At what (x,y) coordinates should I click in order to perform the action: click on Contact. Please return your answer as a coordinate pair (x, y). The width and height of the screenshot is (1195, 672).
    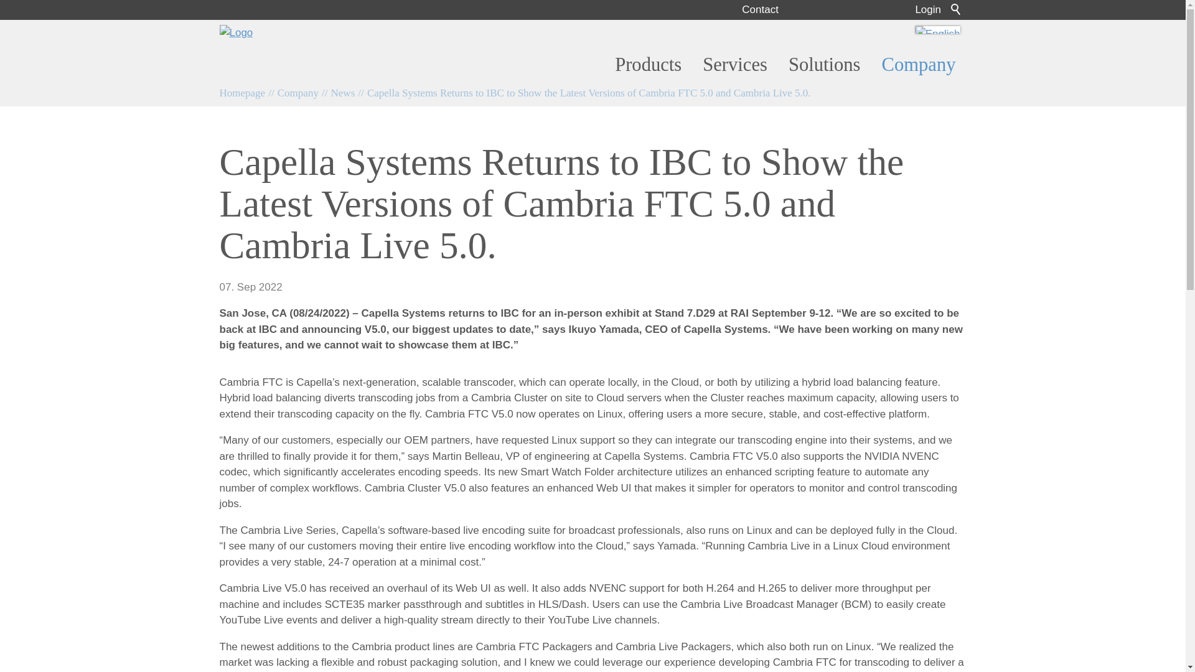
    Looking at the image, I should click on (761, 9).